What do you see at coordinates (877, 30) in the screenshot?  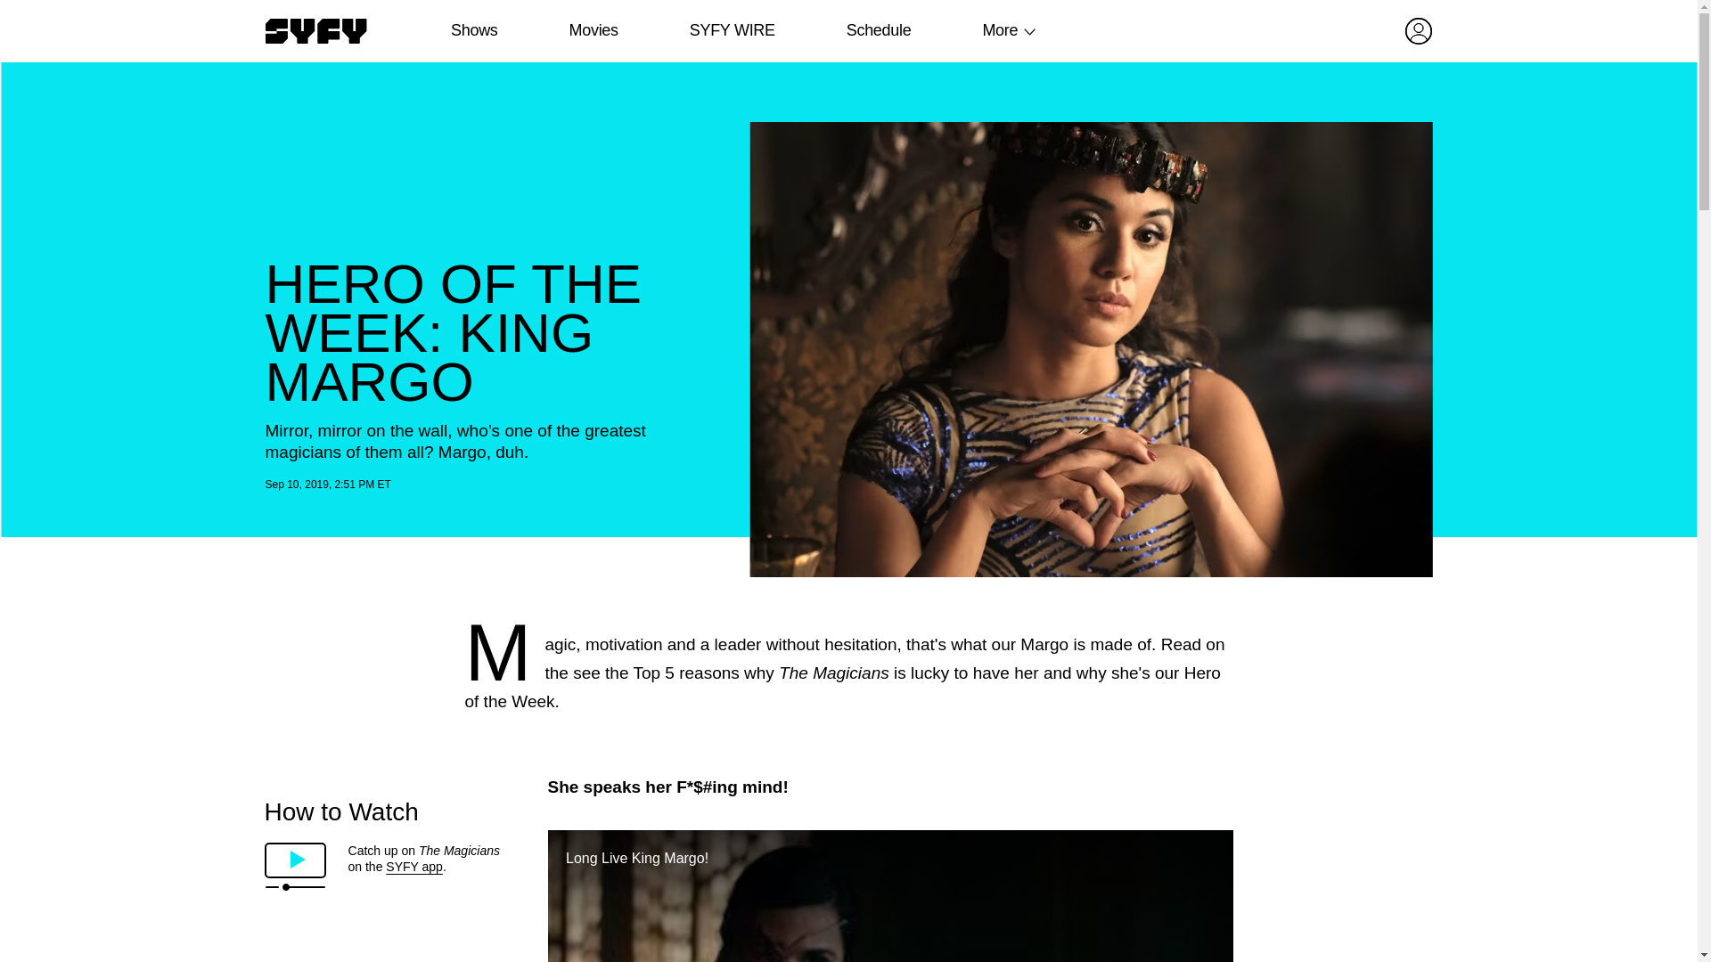 I see `Schedule` at bounding box center [877, 30].